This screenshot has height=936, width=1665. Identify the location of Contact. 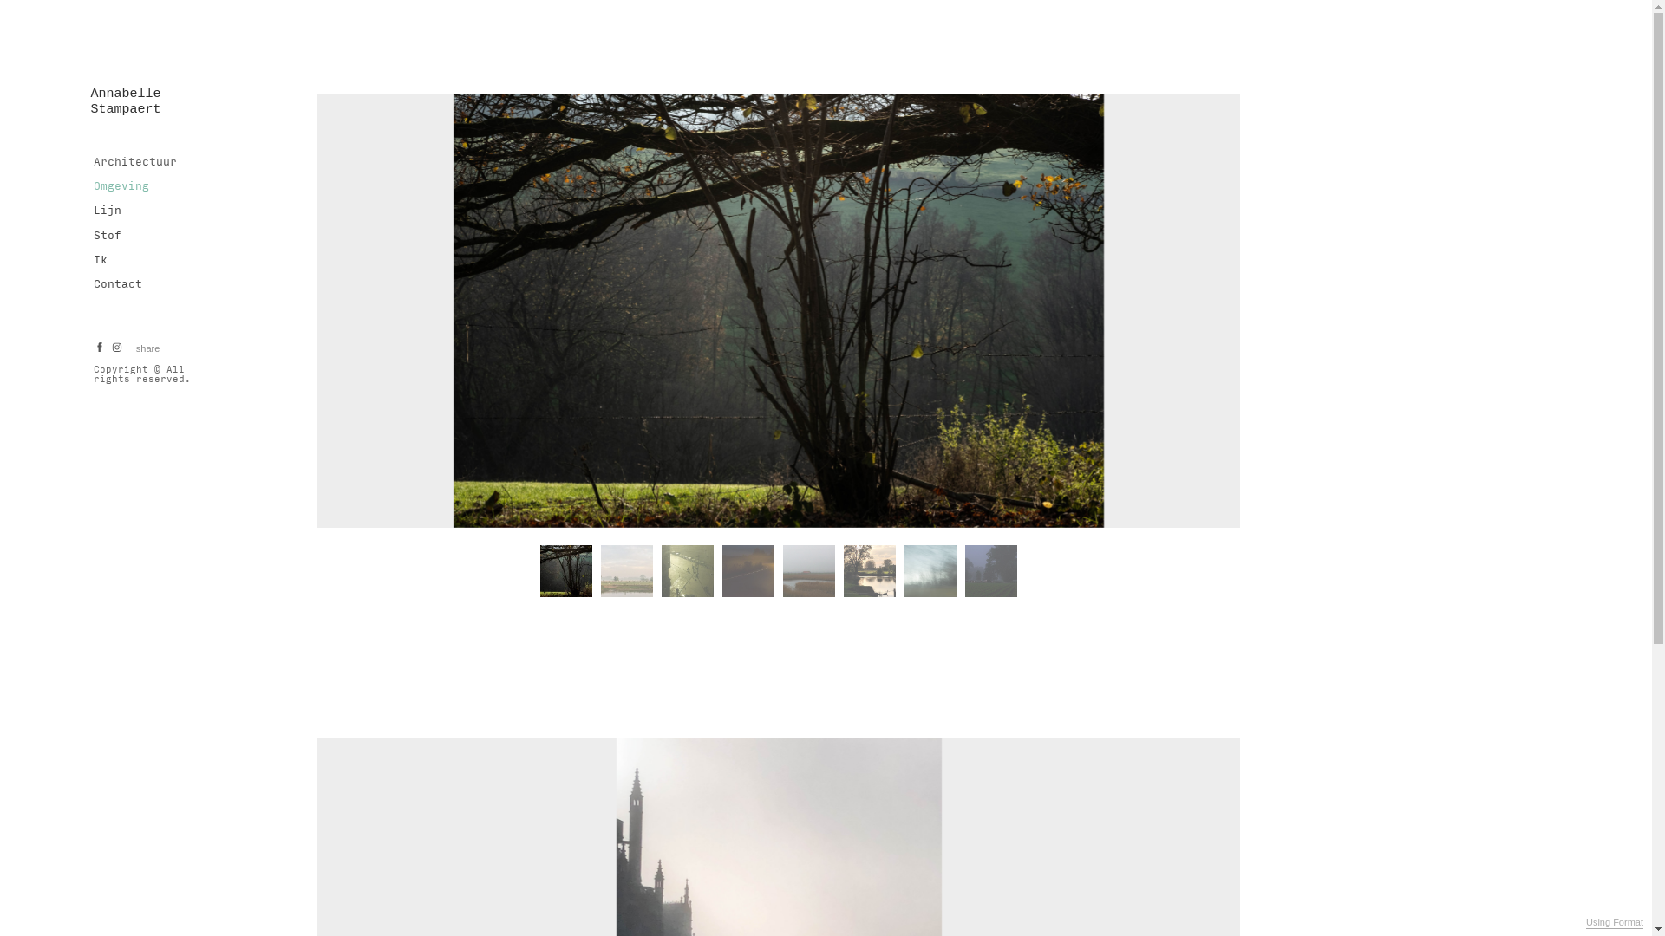
(119, 284).